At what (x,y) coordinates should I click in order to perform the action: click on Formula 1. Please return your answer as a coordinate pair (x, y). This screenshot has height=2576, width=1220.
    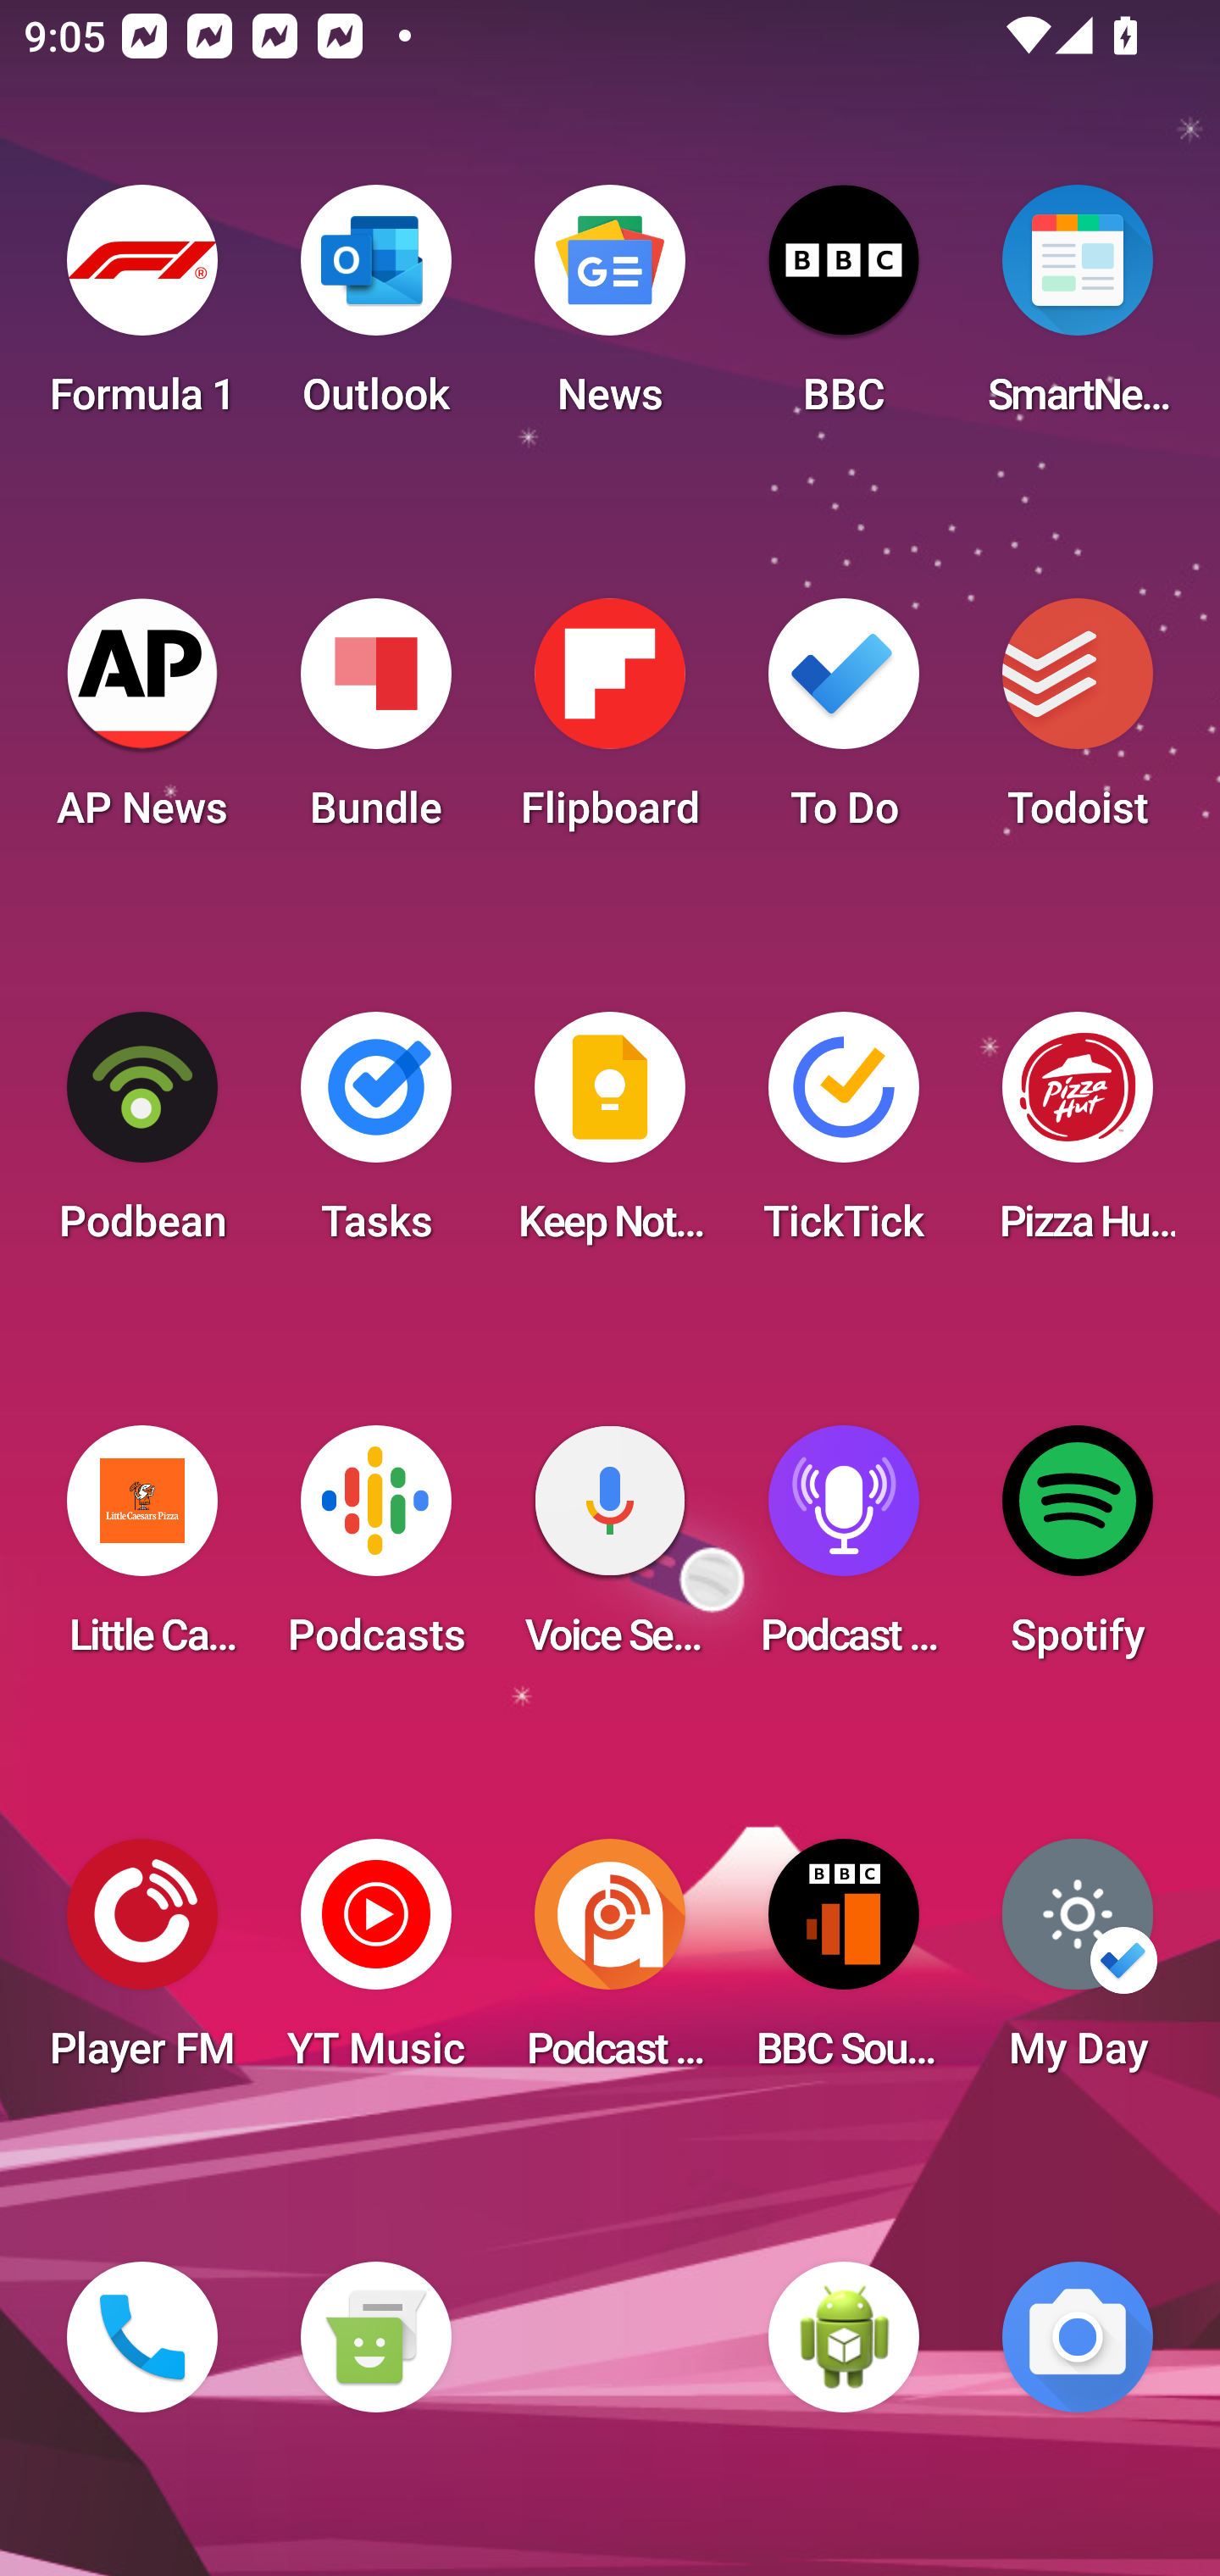
    Looking at the image, I should click on (142, 310).